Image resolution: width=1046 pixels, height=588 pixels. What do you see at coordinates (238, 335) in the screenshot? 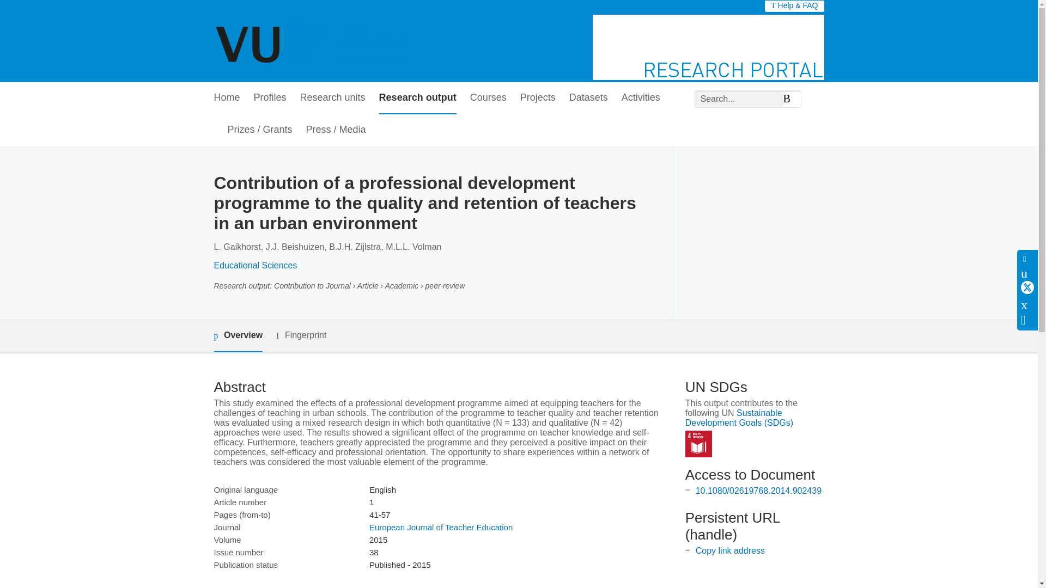
I see `Overview` at bounding box center [238, 335].